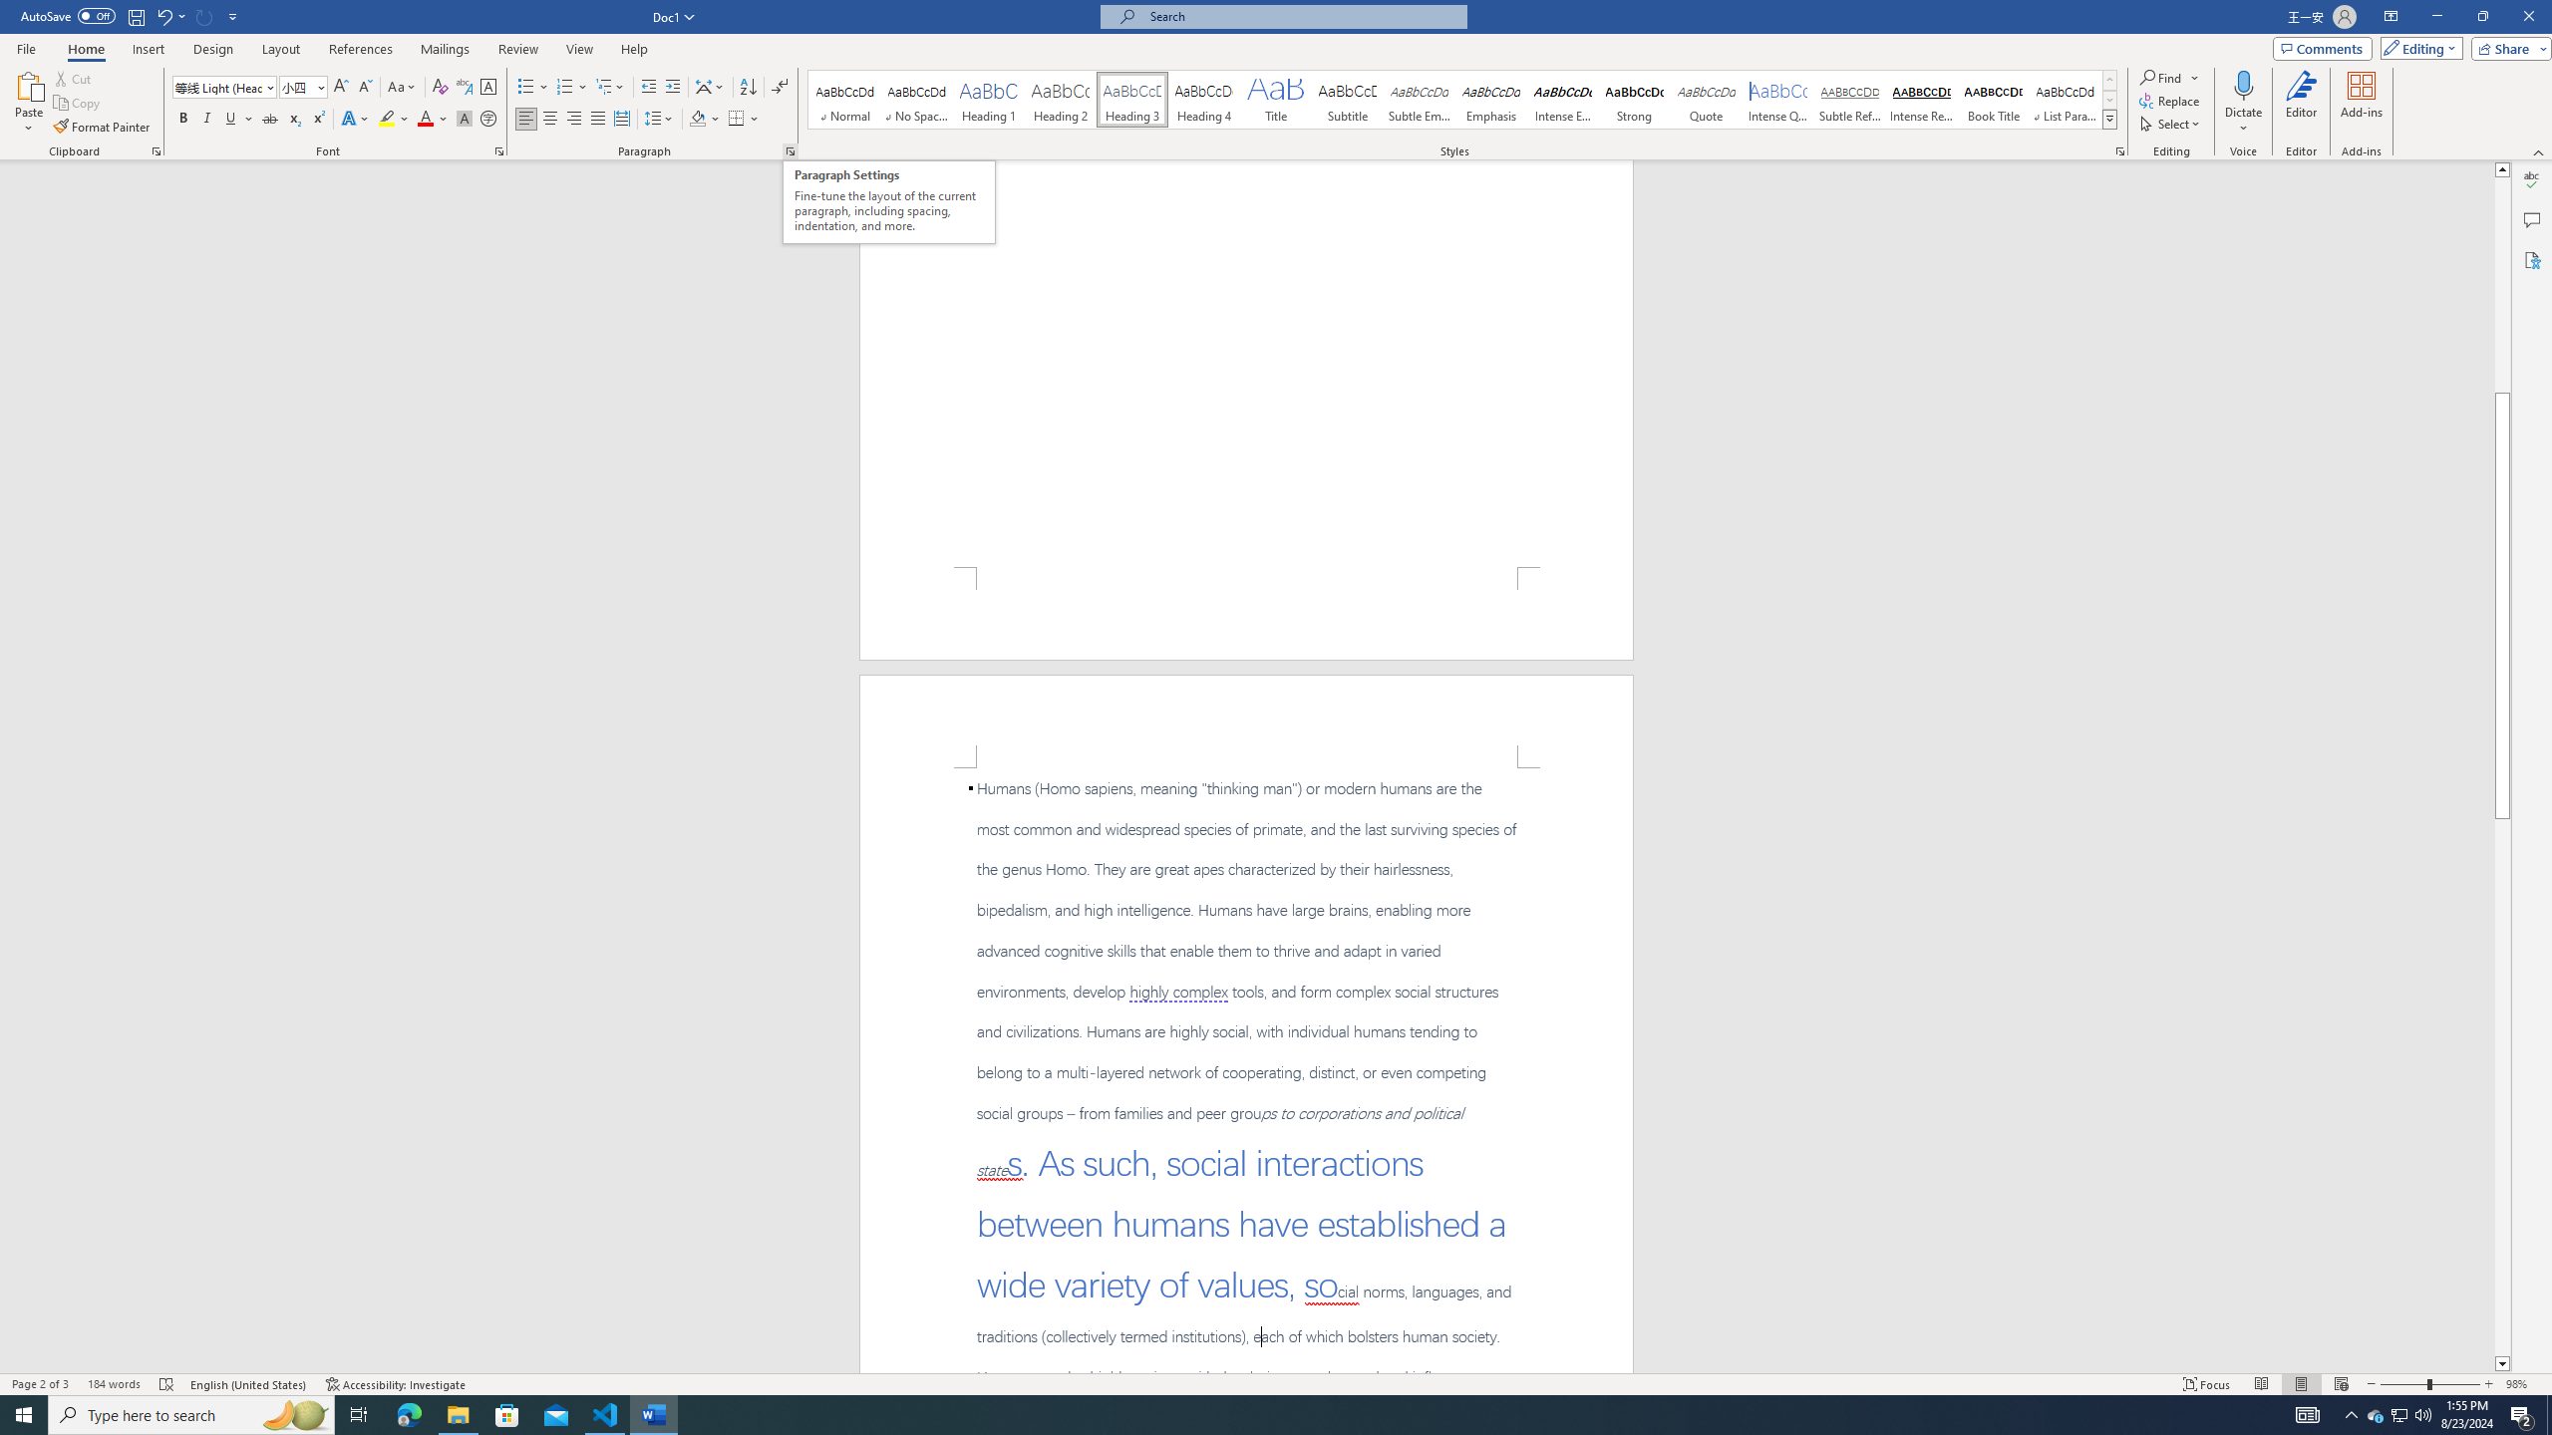 The height and width of the screenshot is (1435, 2552). What do you see at coordinates (441, 88) in the screenshot?
I see `Clear Formatting` at bounding box center [441, 88].